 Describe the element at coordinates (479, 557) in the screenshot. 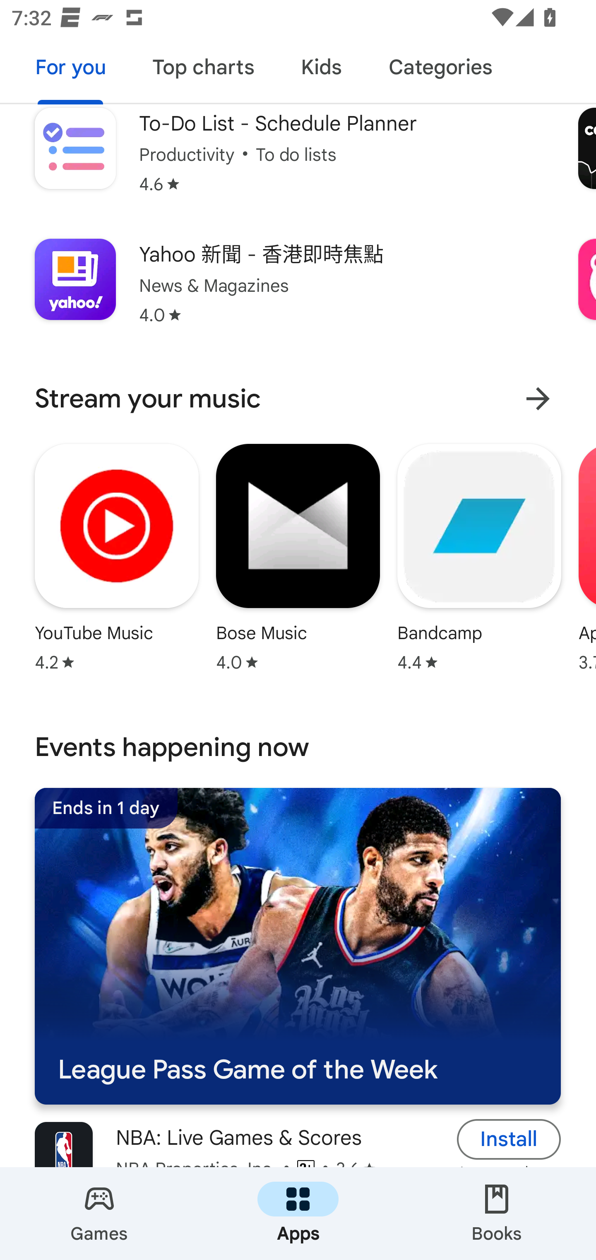

I see `Bandcamp
Star rating: 4.4
` at that location.